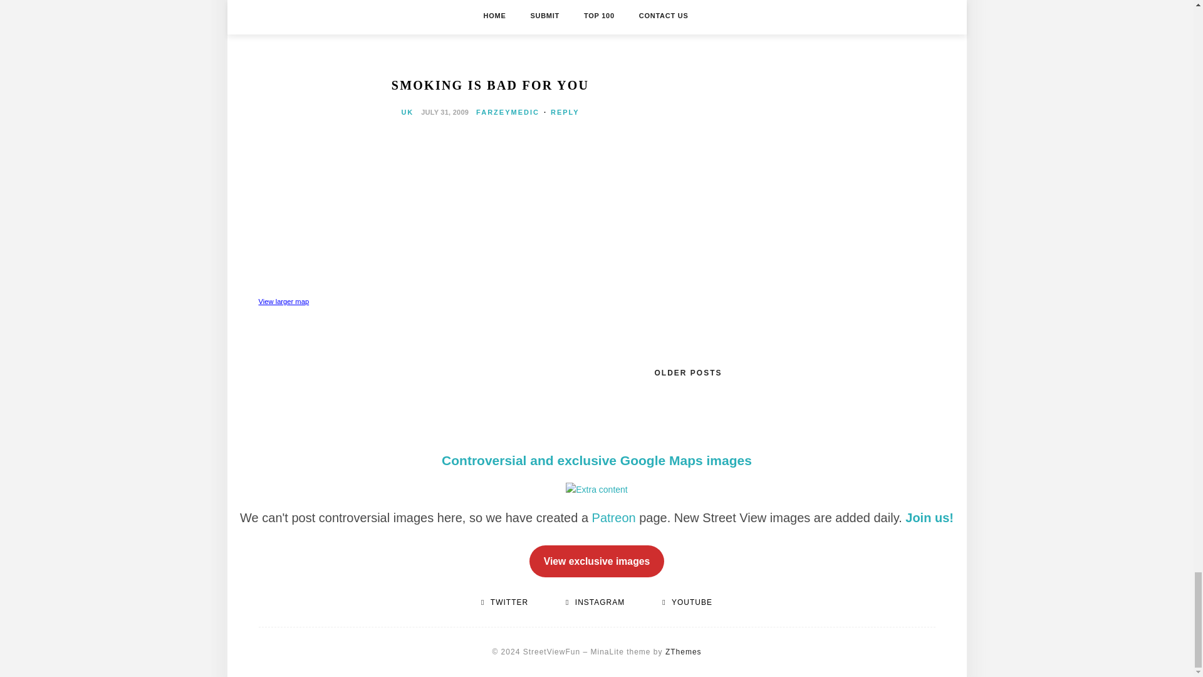  Describe the element at coordinates (508, 112) in the screenshot. I see `Posts by farzeymedic` at that location.